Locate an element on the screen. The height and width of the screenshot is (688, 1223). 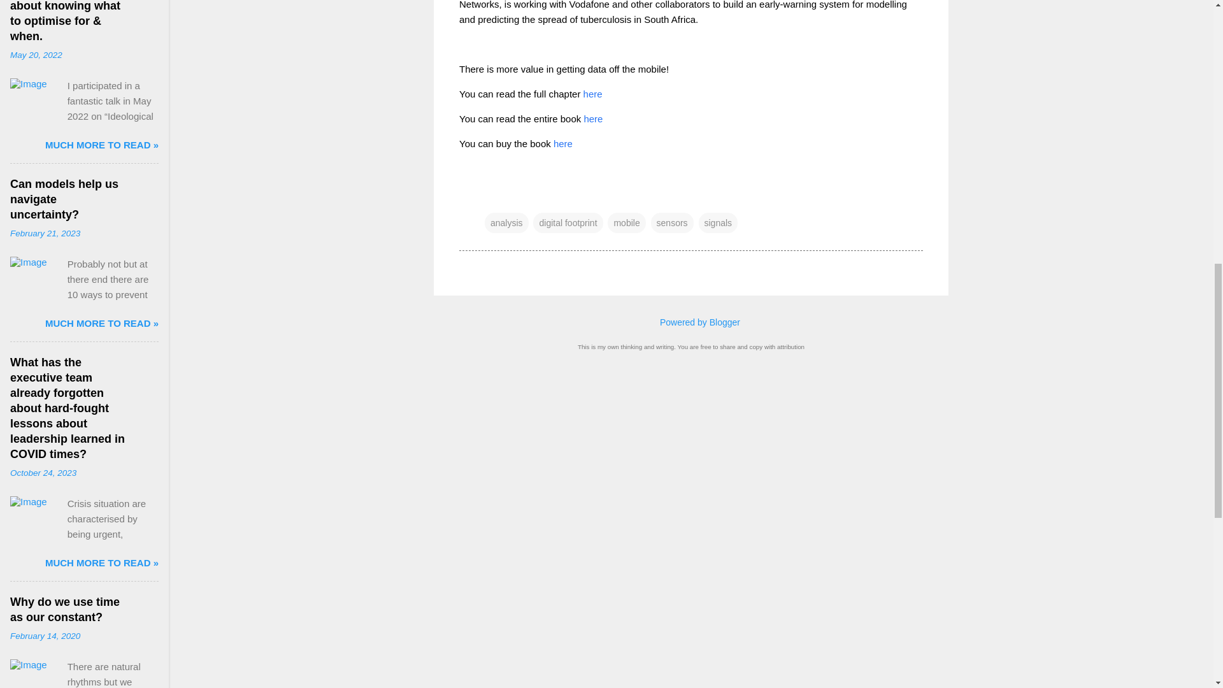
Powered by Blogger is located at coordinates (690, 322).